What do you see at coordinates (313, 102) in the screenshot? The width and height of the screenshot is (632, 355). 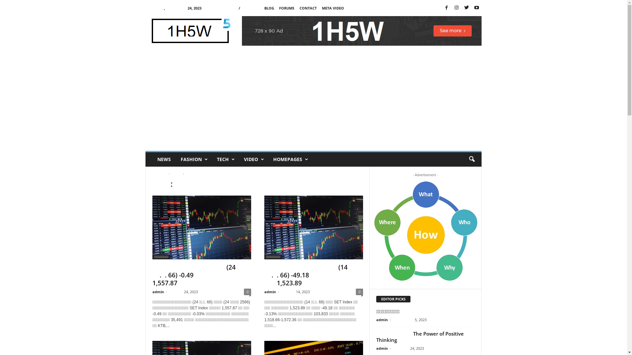 I see `Advertisement` at bounding box center [313, 102].